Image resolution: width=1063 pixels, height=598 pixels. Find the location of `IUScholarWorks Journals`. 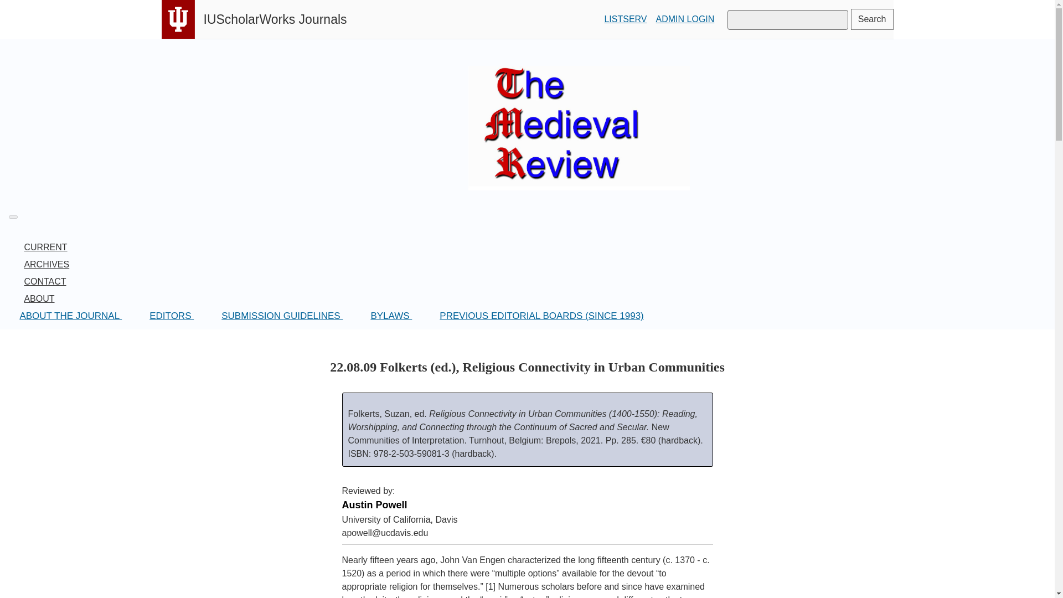

IUScholarWorks Journals is located at coordinates (276, 19).